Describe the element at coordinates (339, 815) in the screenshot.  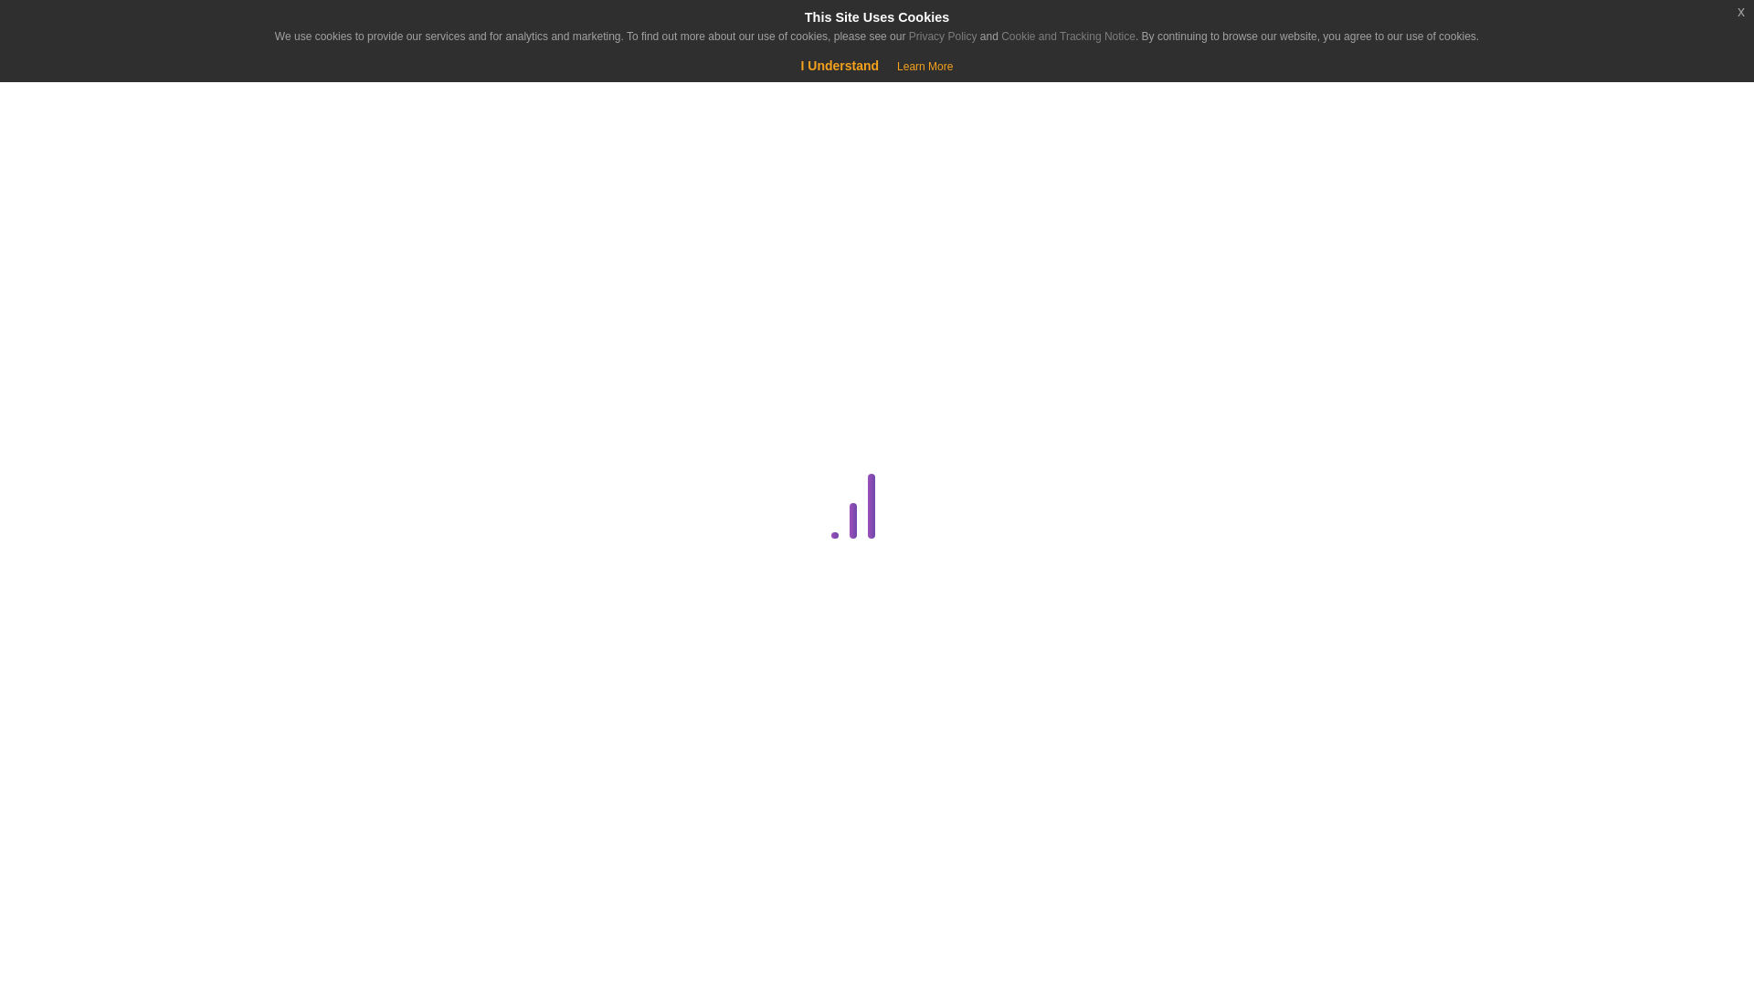
I see `General` at that location.